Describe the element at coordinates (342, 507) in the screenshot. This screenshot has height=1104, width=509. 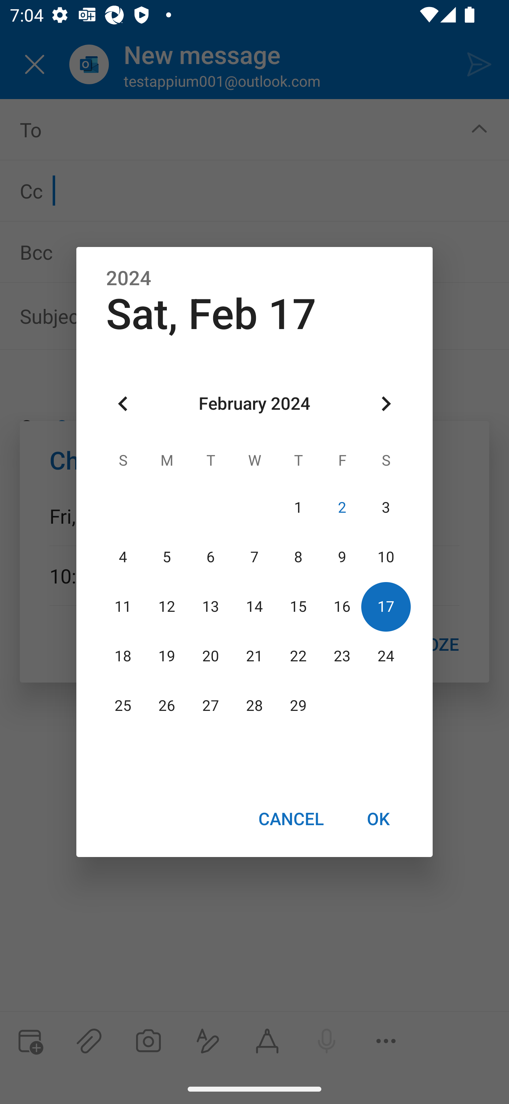
I see `2 02 February 2024` at that location.